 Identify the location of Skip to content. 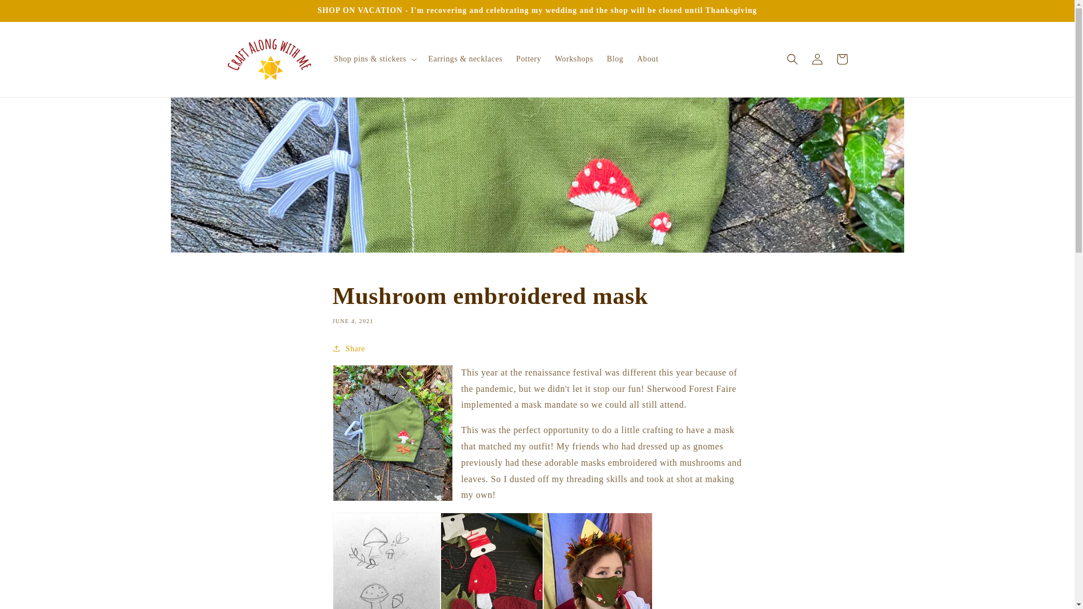
(34, 13).